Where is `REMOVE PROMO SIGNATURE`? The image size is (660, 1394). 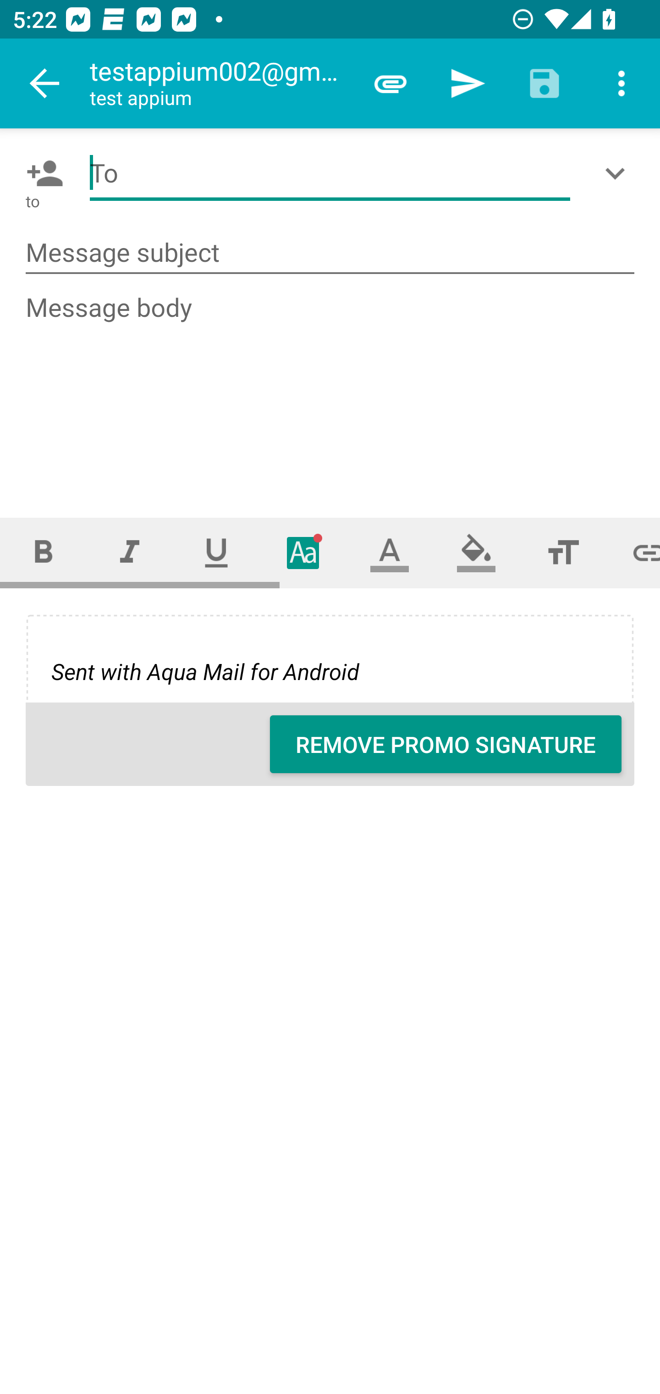 REMOVE PROMO SIGNATURE is located at coordinates (445, 744).